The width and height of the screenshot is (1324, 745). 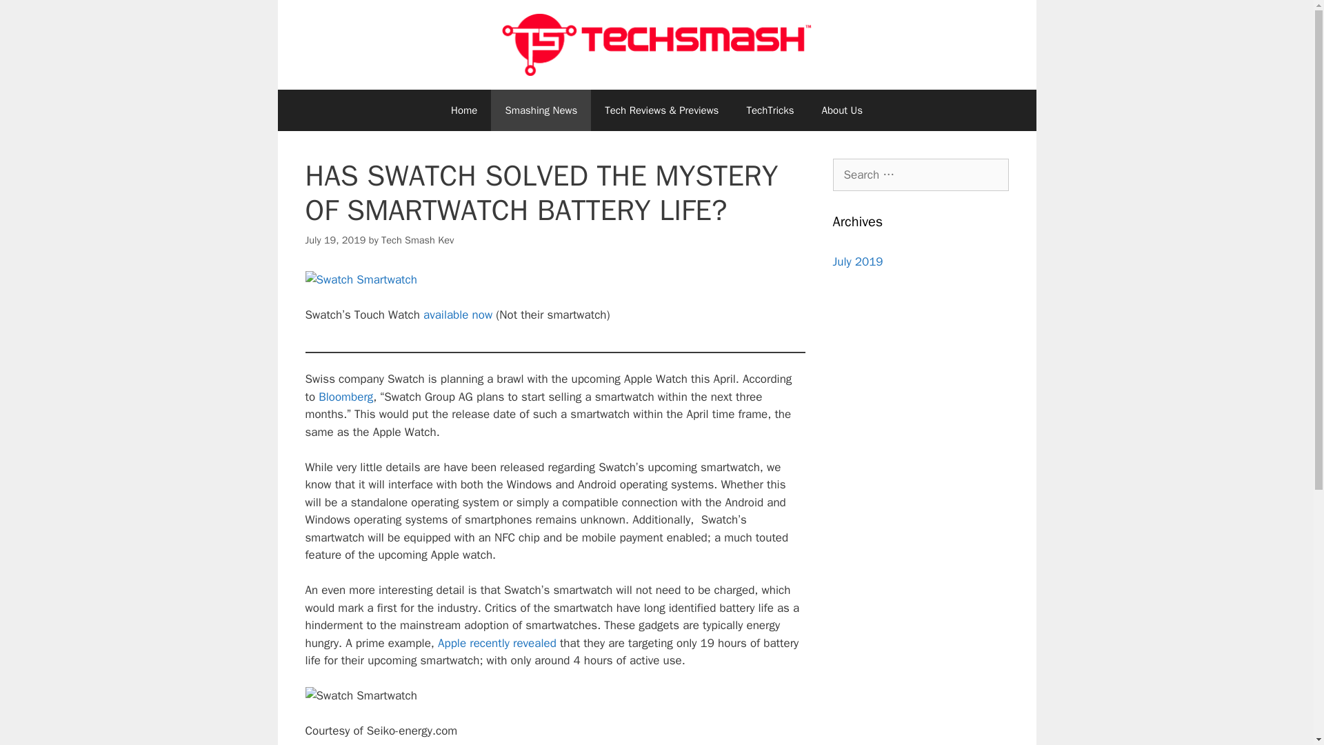 What do you see at coordinates (496, 643) in the screenshot?
I see `Apple recently revealed` at bounding box center [496, 643].